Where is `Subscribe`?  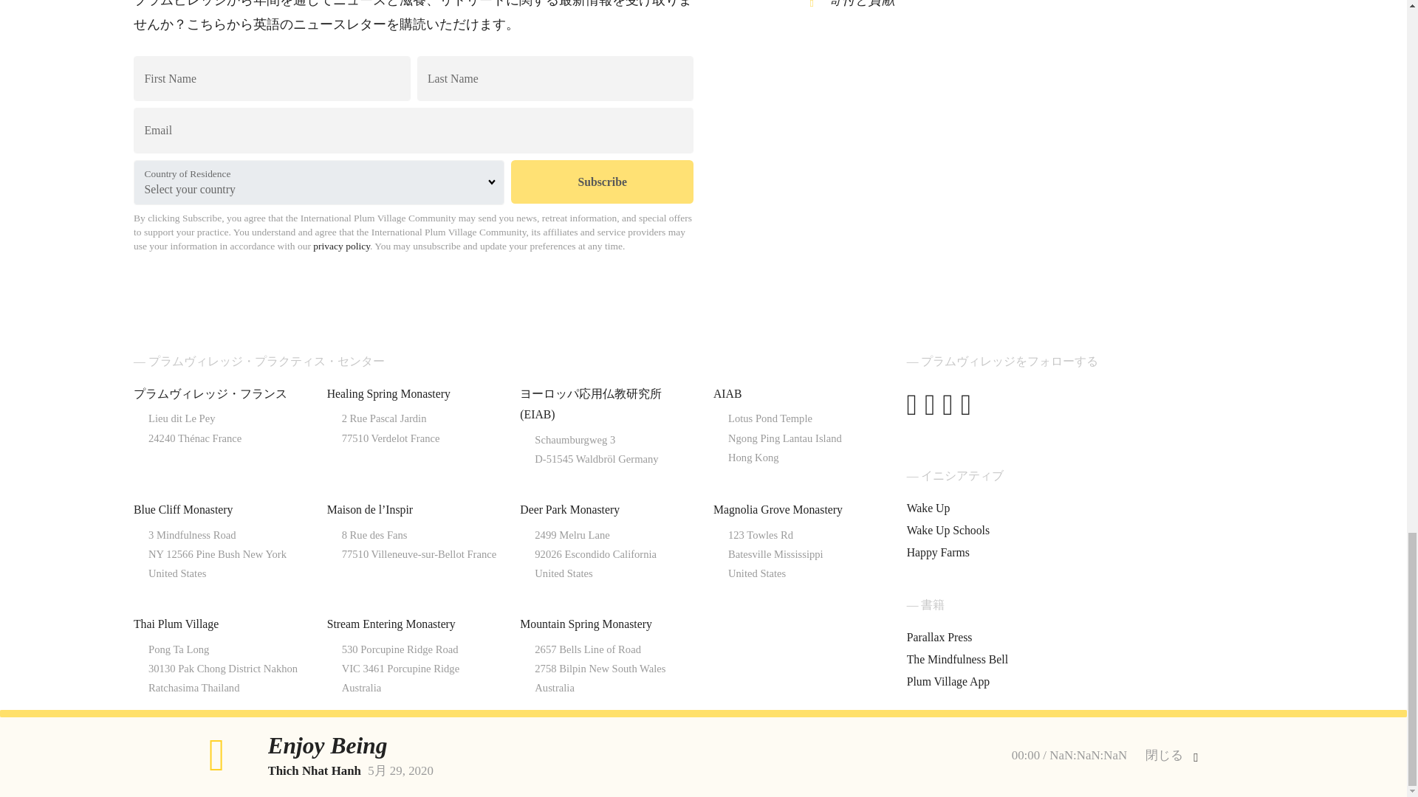
Subscribe is located at coordinates (601, 182).